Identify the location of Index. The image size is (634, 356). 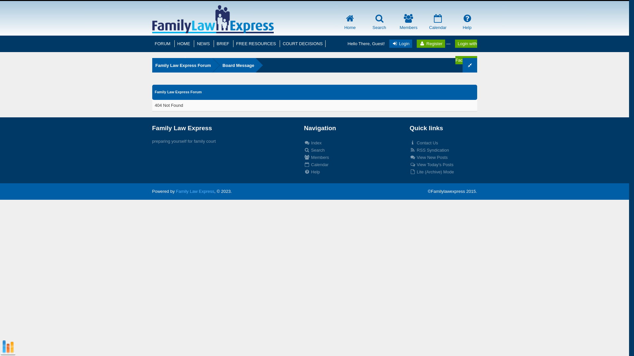
(312, 143).